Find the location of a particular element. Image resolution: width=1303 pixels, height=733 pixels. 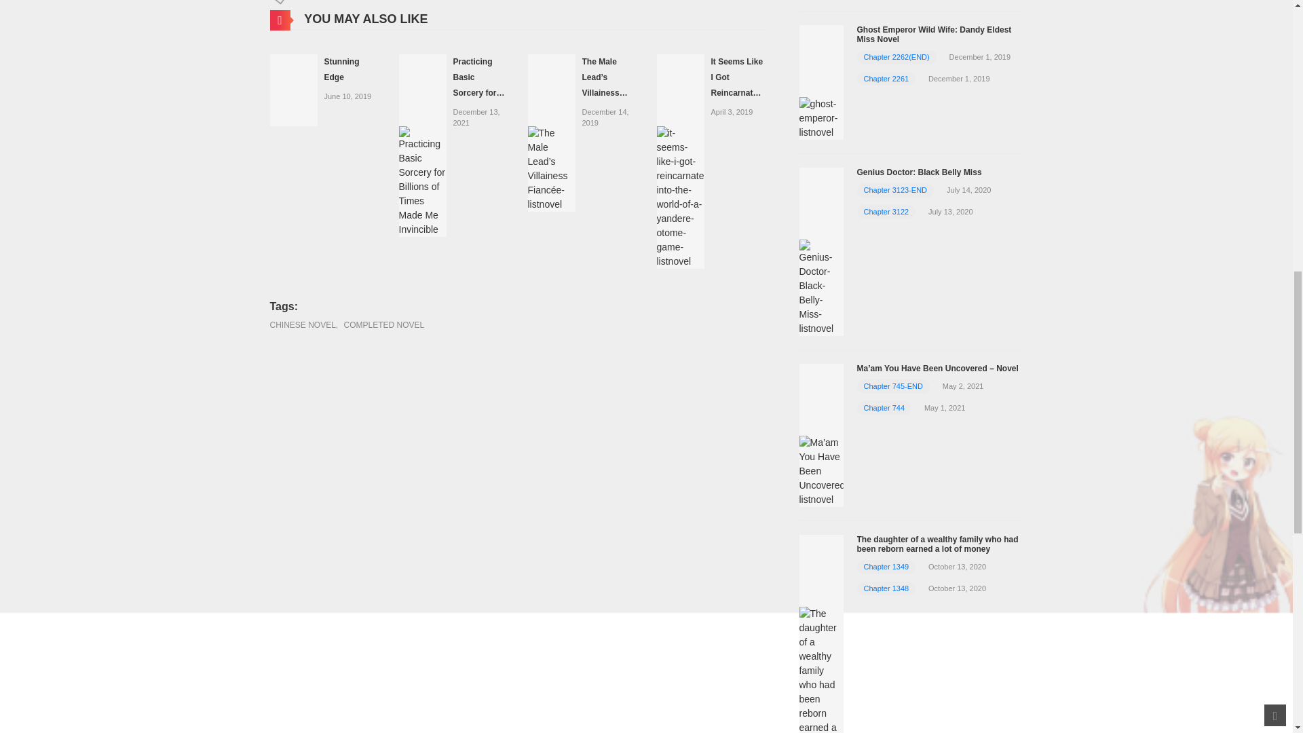

Genius Doctor: Black Belly Miss is located at coordinates (821, 250).